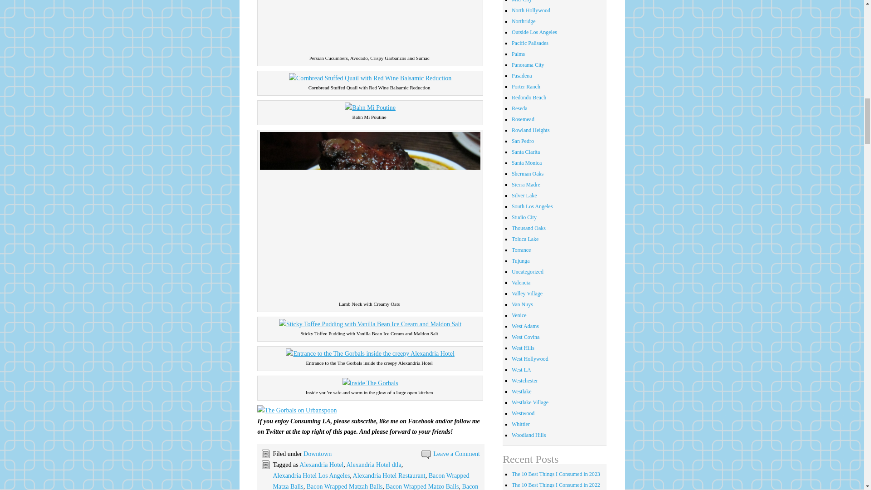 The height and width of the screenshot is (490, 871). Describe the element at coordinates (318, 454) in the screenshot. I see `Downtown` at that location.